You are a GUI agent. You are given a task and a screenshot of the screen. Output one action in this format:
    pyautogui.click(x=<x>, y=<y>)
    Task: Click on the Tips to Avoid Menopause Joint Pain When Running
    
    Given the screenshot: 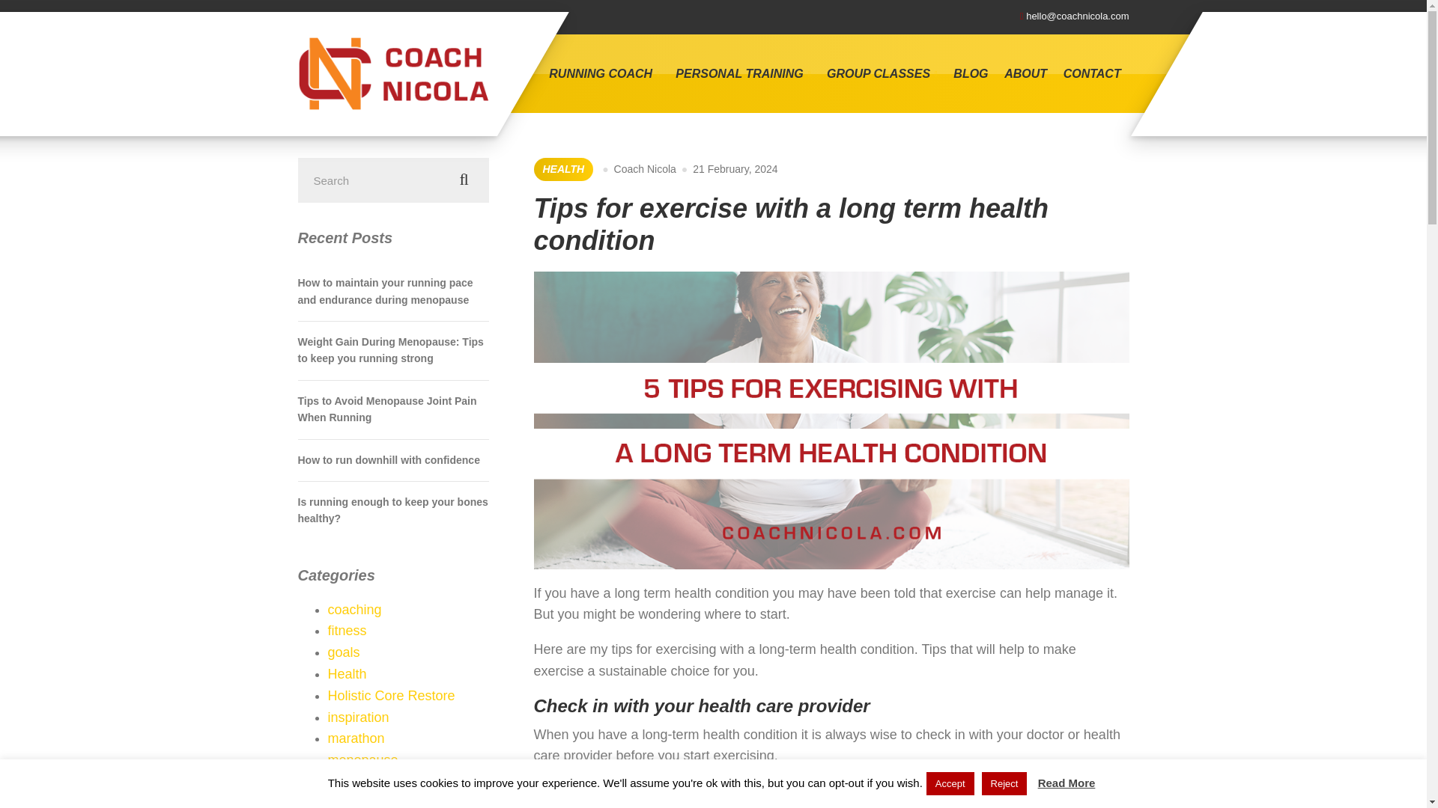 What is the action you would take?
    pyautogui.click(x=392, y=409)
    